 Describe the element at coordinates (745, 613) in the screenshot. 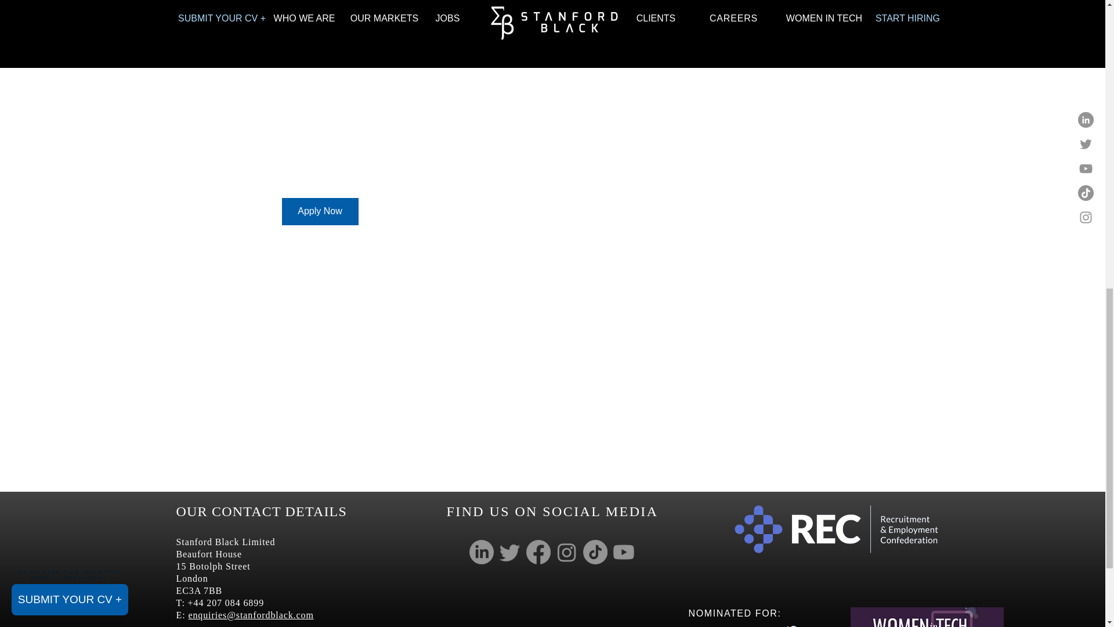

I see `WIT WEBSITE Logo.png` at that location.